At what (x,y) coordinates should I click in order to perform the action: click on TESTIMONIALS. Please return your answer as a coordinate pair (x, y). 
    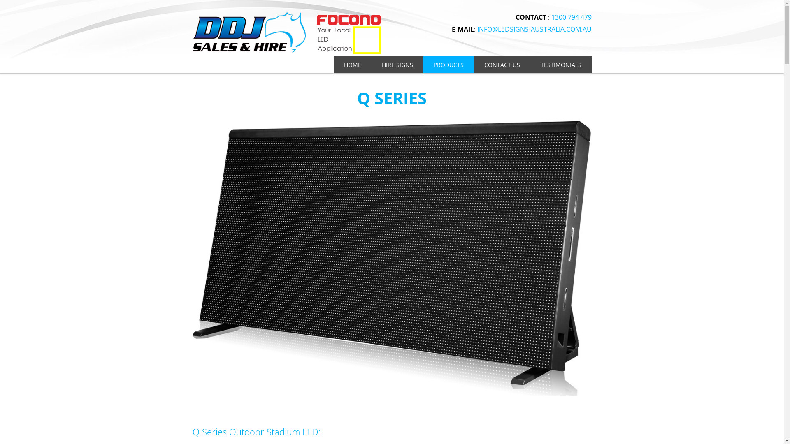
    Looking at the image, I should click on (560, 65).